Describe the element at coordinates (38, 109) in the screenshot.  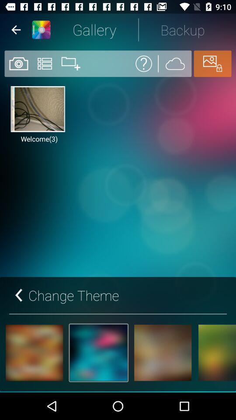
I see `select the first image on the web page` at that location.